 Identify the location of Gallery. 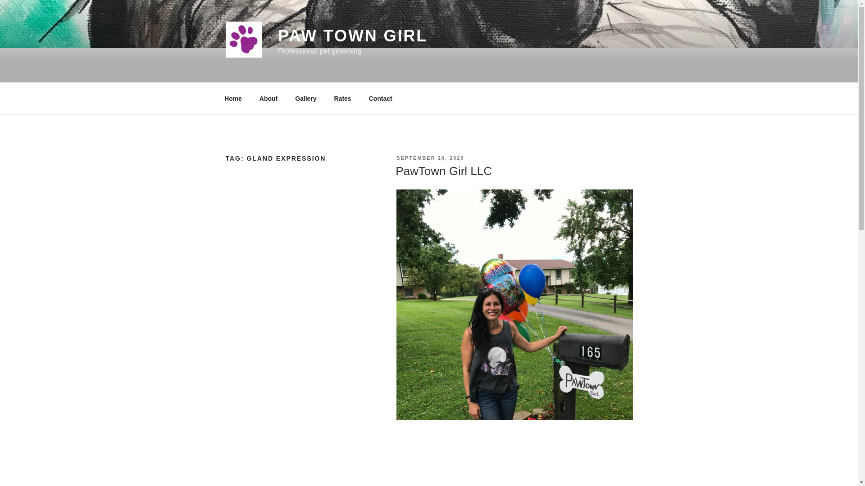
(305, 98).